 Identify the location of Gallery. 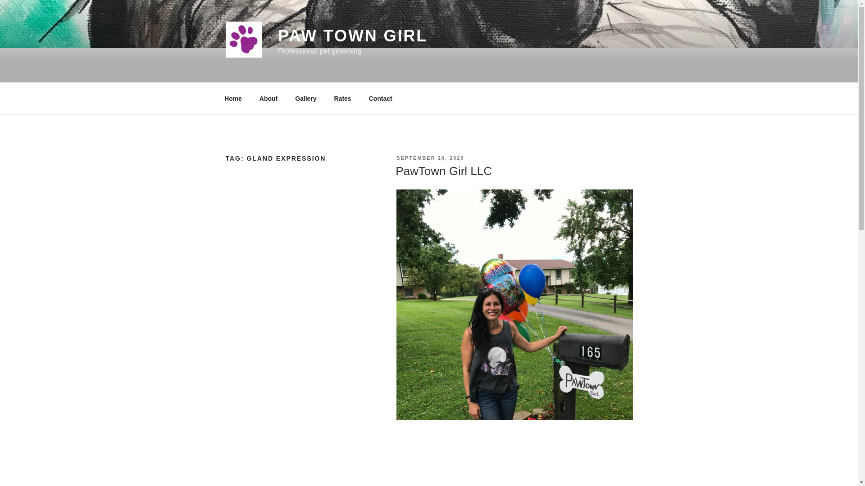
(305, 98).